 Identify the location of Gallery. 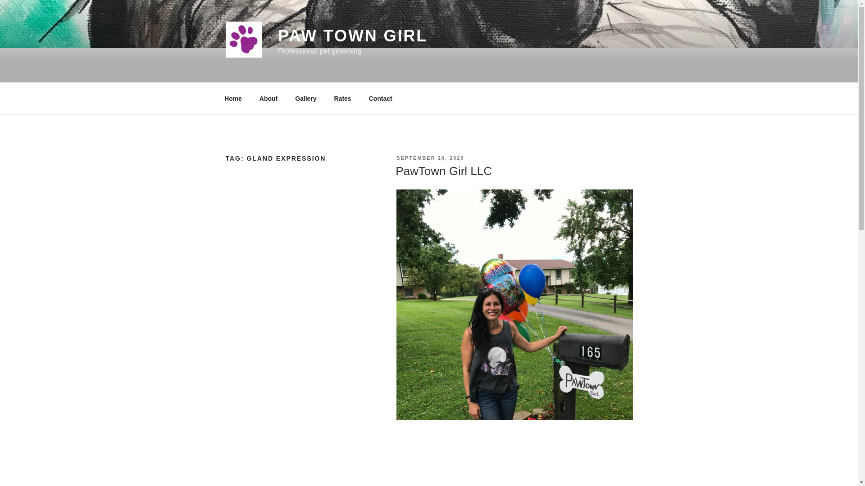
(305, 98).